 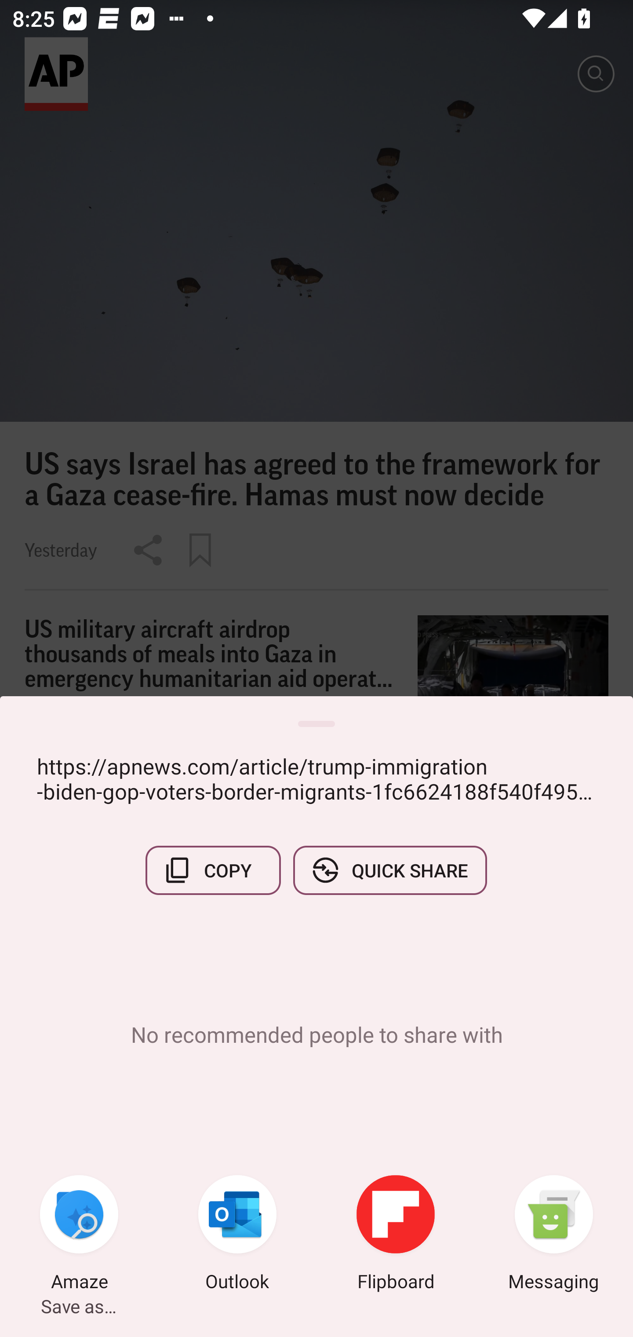 What do you see at coordinates (389, 870) in the screenshot?
I see `QUICK SHARE` at bounding box center [389, 870].